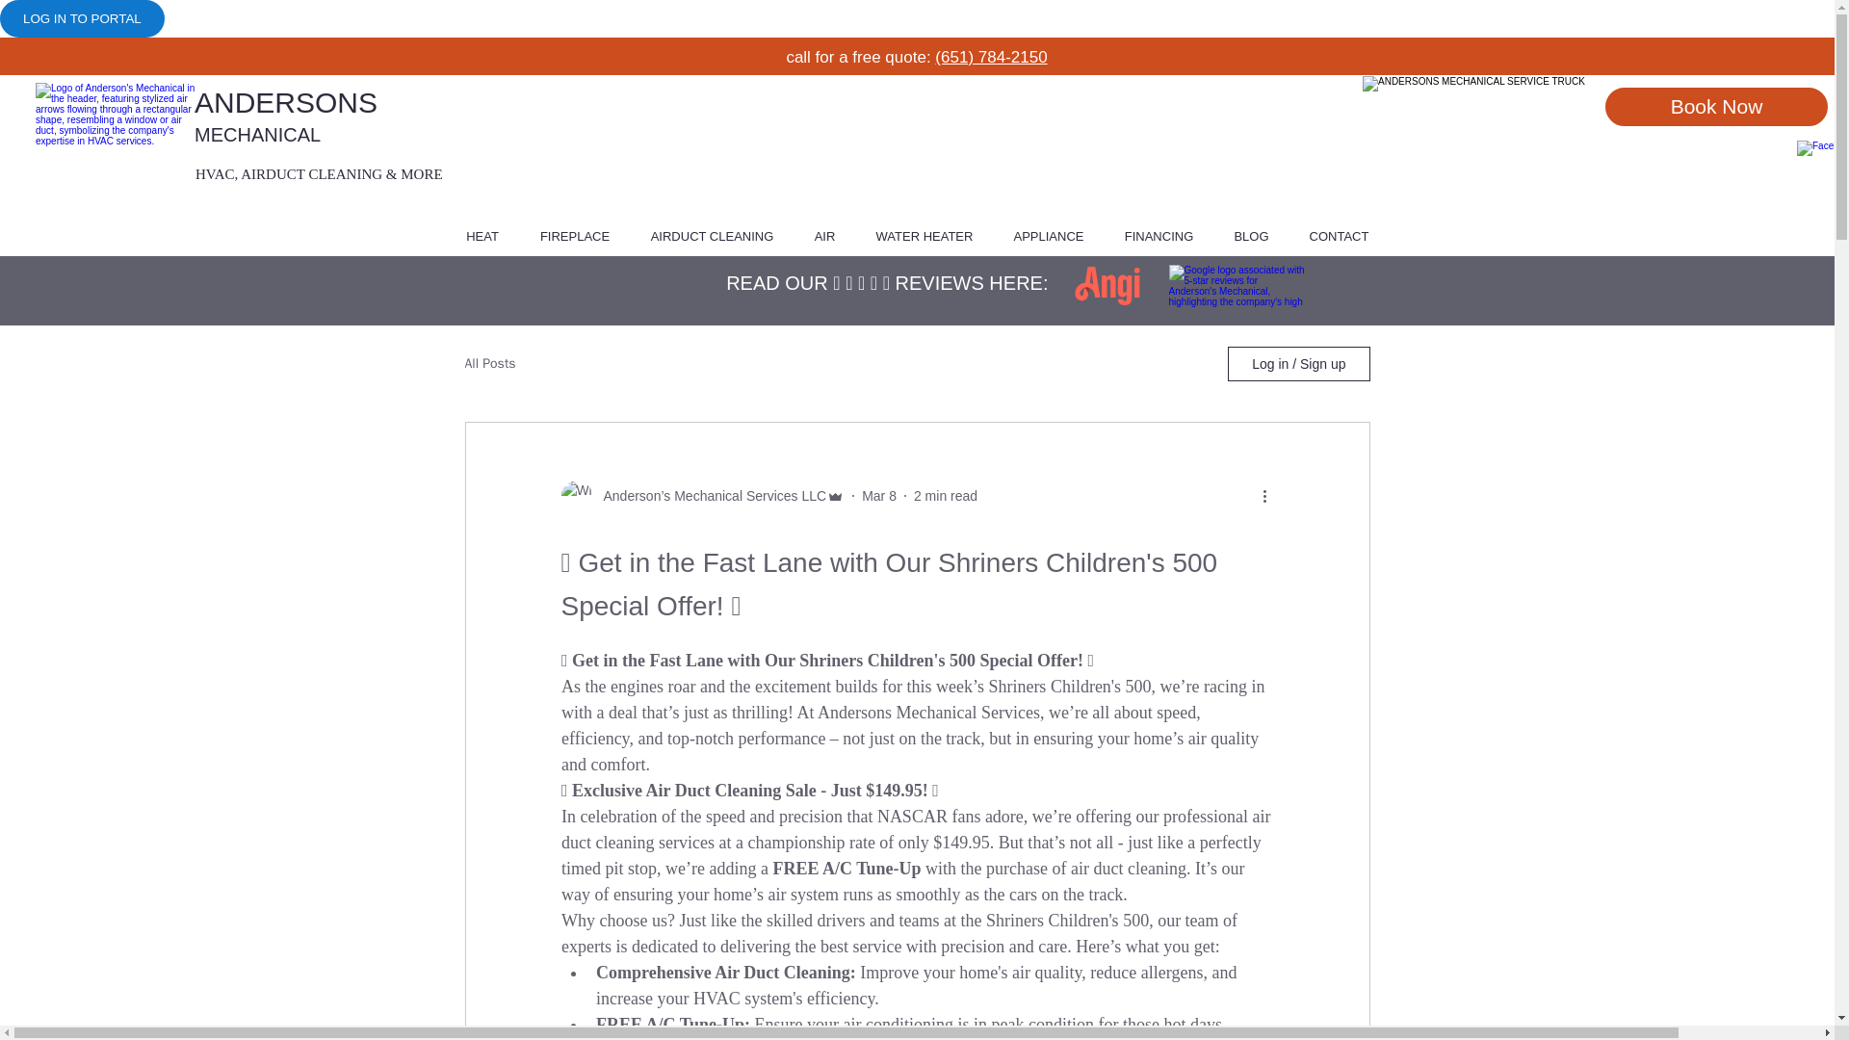  I want to click on FIREPLACE, so click(574, 237).